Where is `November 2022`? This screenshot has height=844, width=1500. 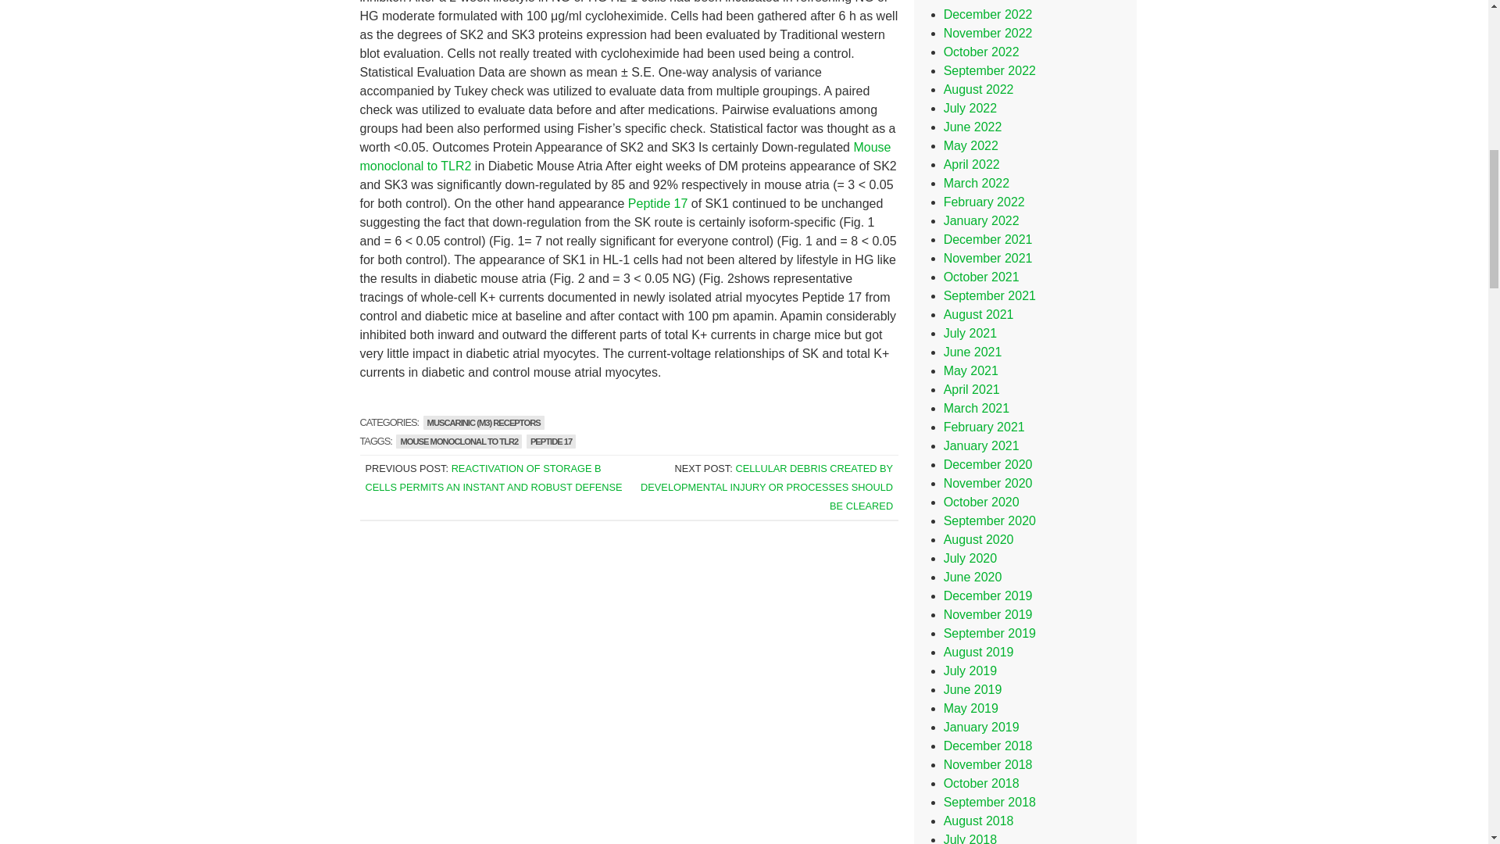
November 2022 is located at coordinates (987, 33).